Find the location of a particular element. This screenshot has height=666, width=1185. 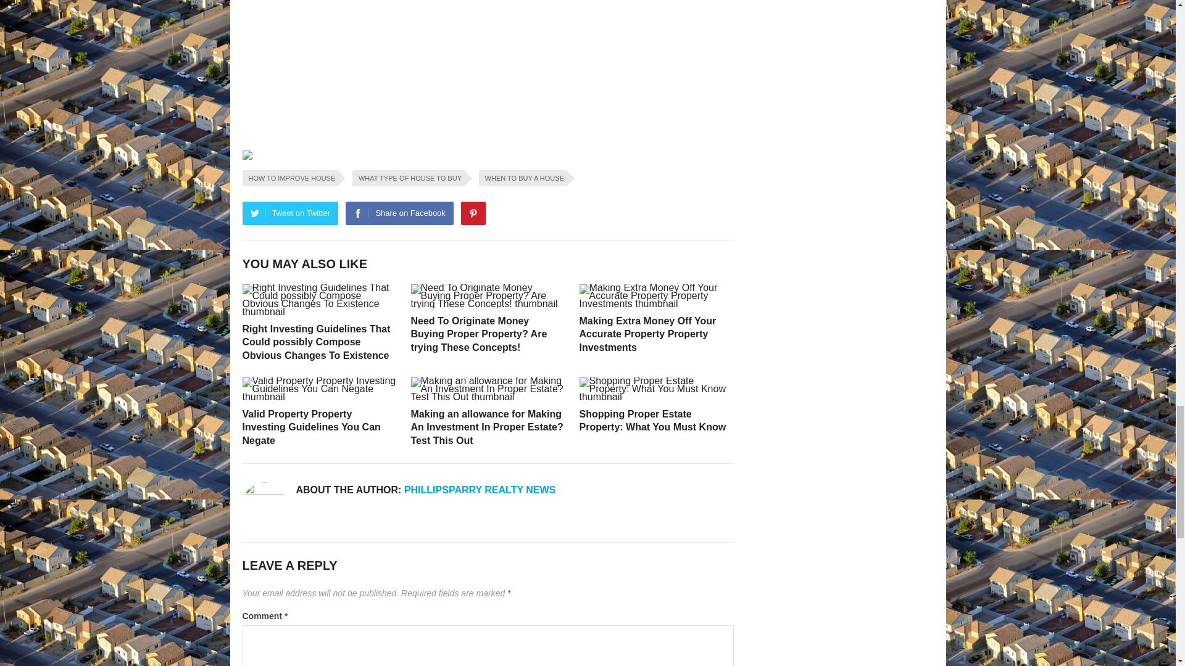

HOW TO IMPROVE HOUSE is located at coordinates (289, 144).